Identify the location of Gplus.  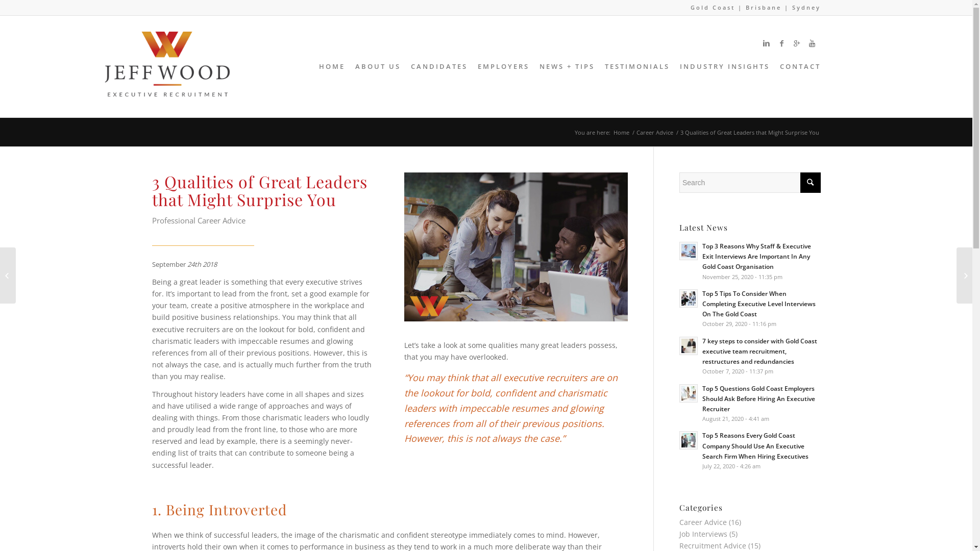
(798, 43).